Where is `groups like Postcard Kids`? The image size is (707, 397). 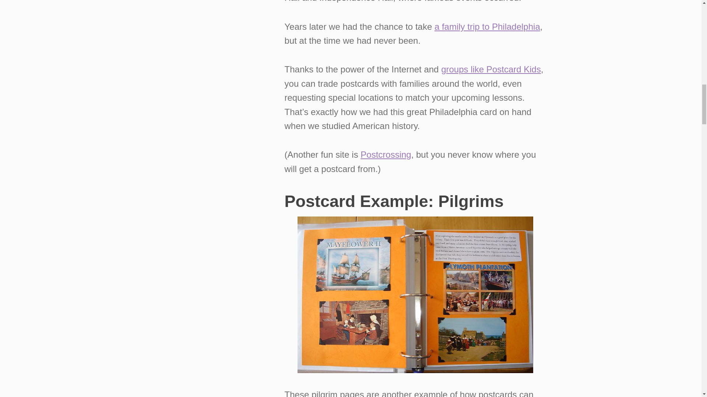
groups like Postcard Kids is located at coordinates (491, 69).